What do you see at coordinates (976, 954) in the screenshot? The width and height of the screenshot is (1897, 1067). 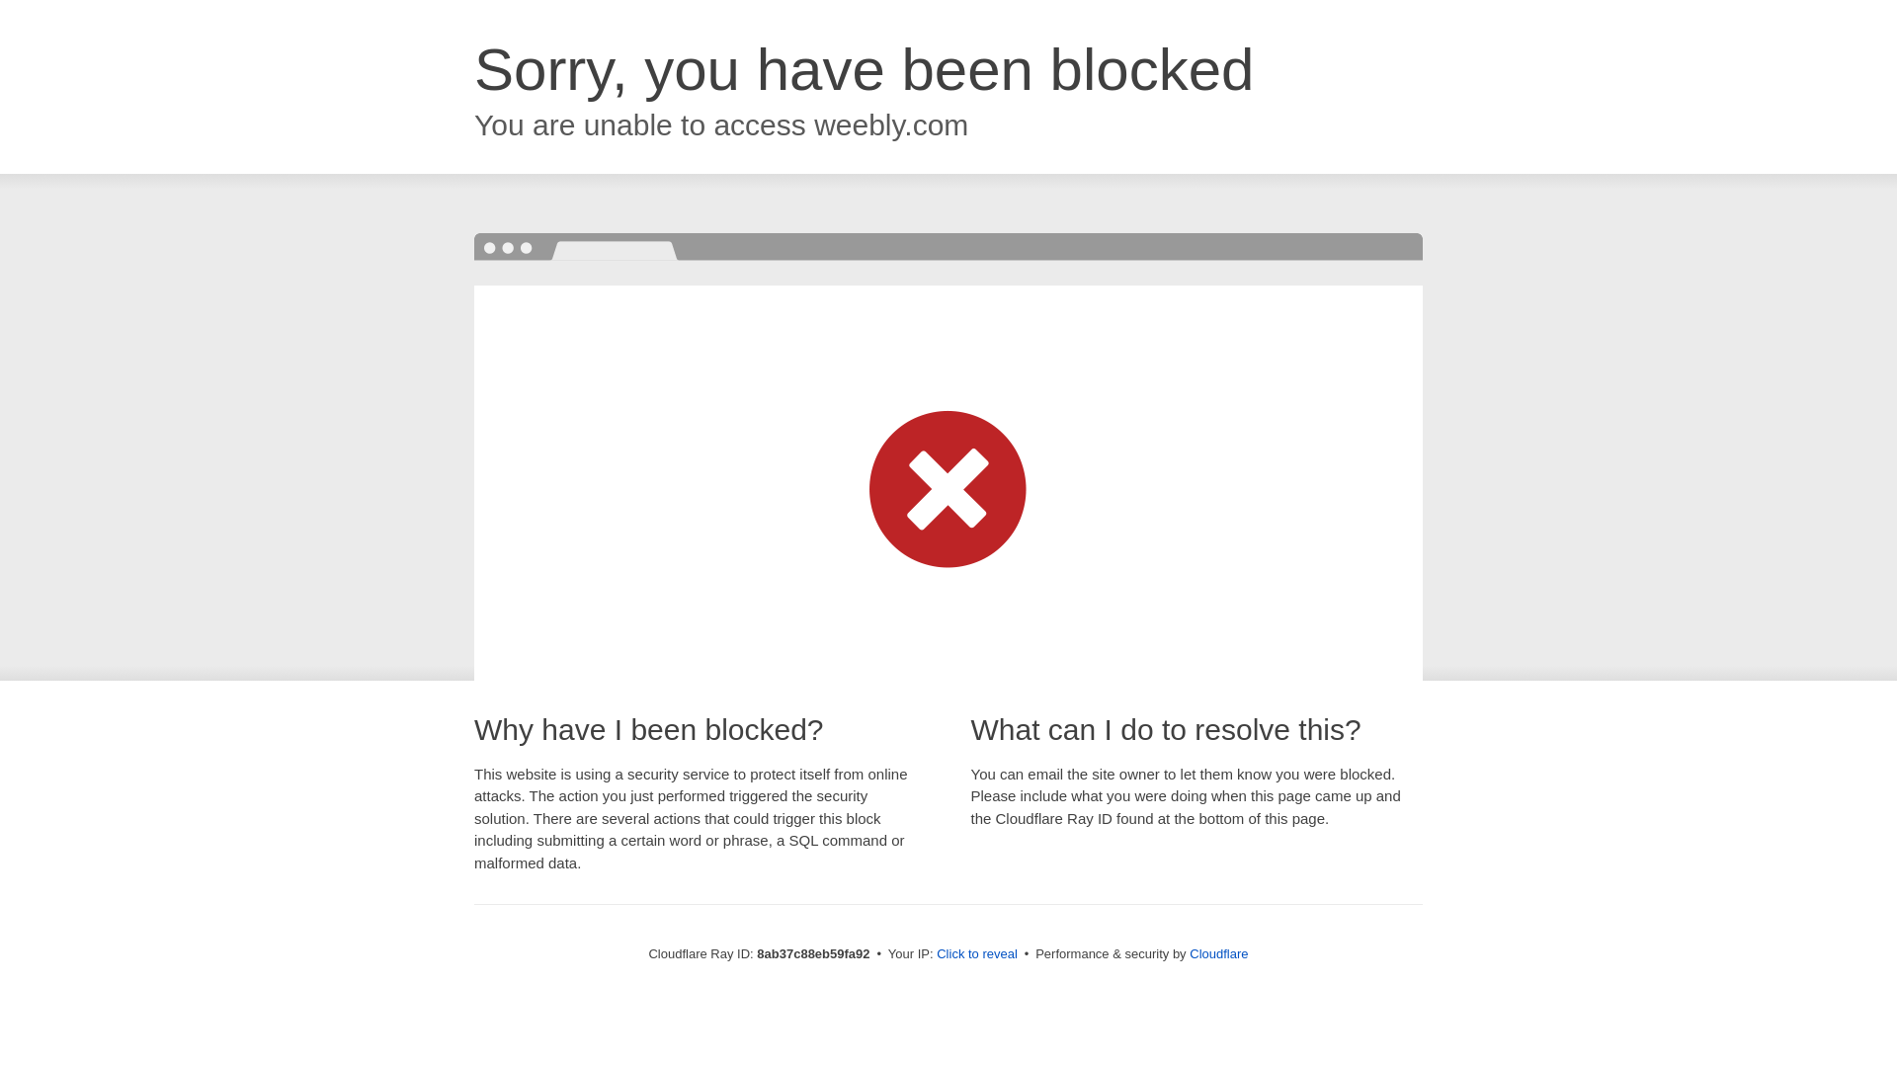 I see `Click to reveal` at bounding box center [976, 954].